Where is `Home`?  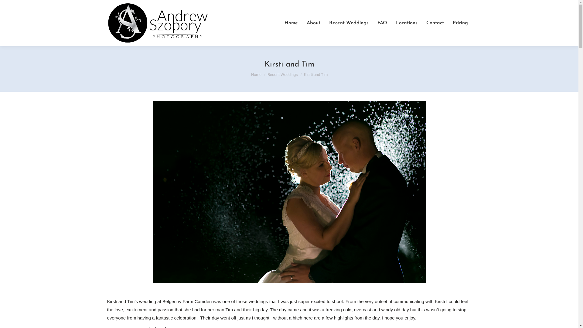 Home is located at coordinates (256, 75).